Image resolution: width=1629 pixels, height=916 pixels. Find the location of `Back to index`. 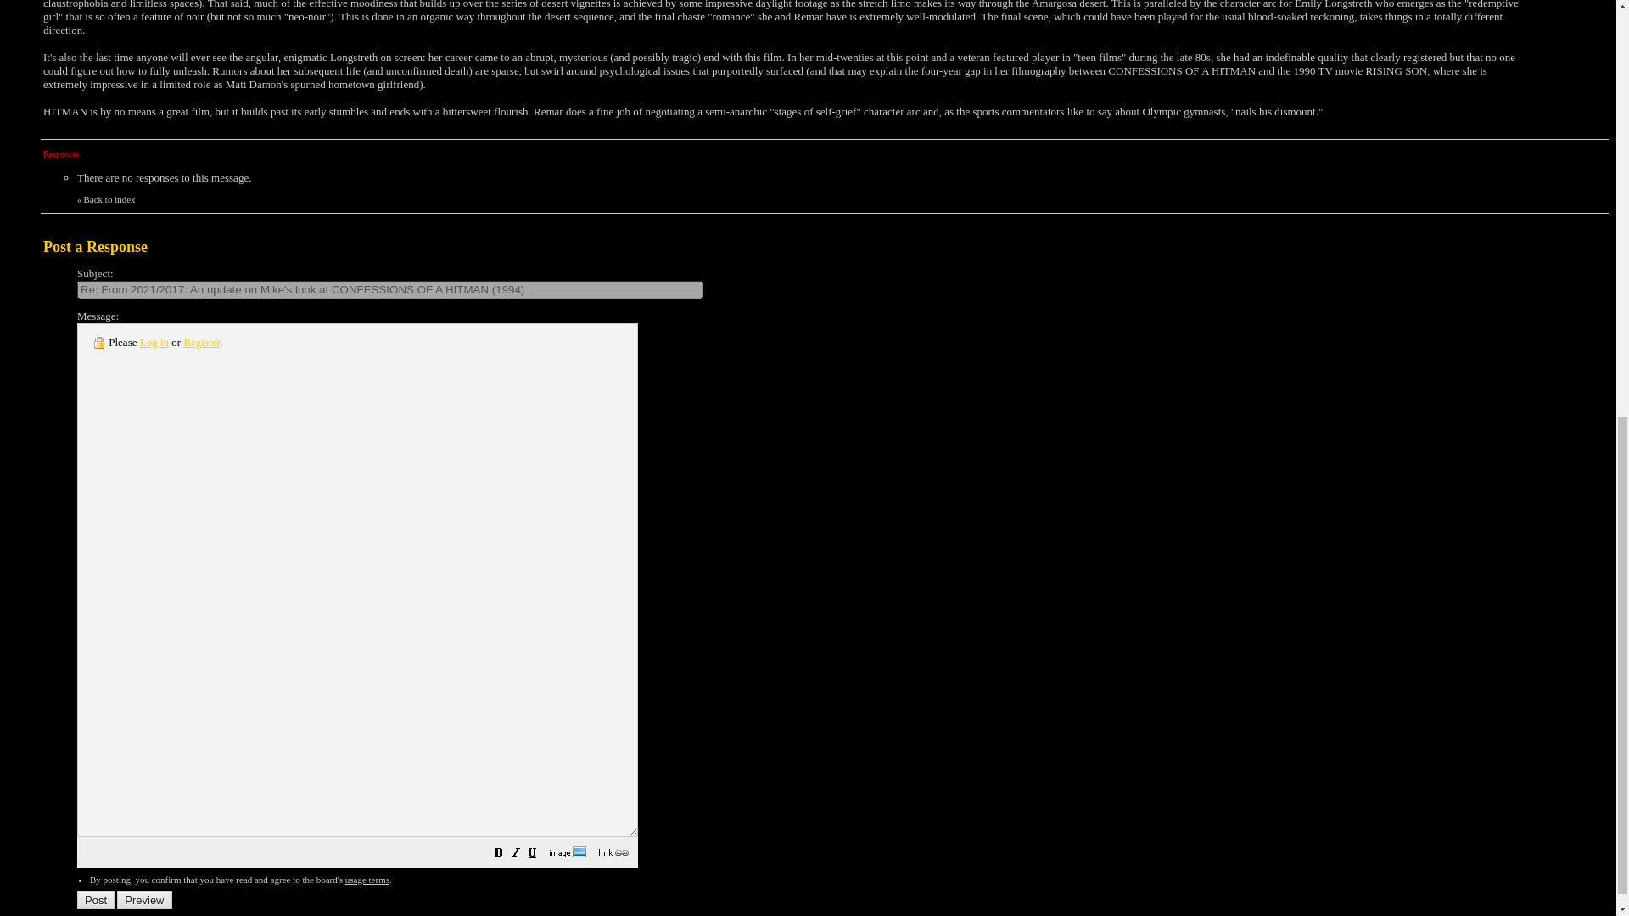

Back to index is located at coordinates (109, 199).